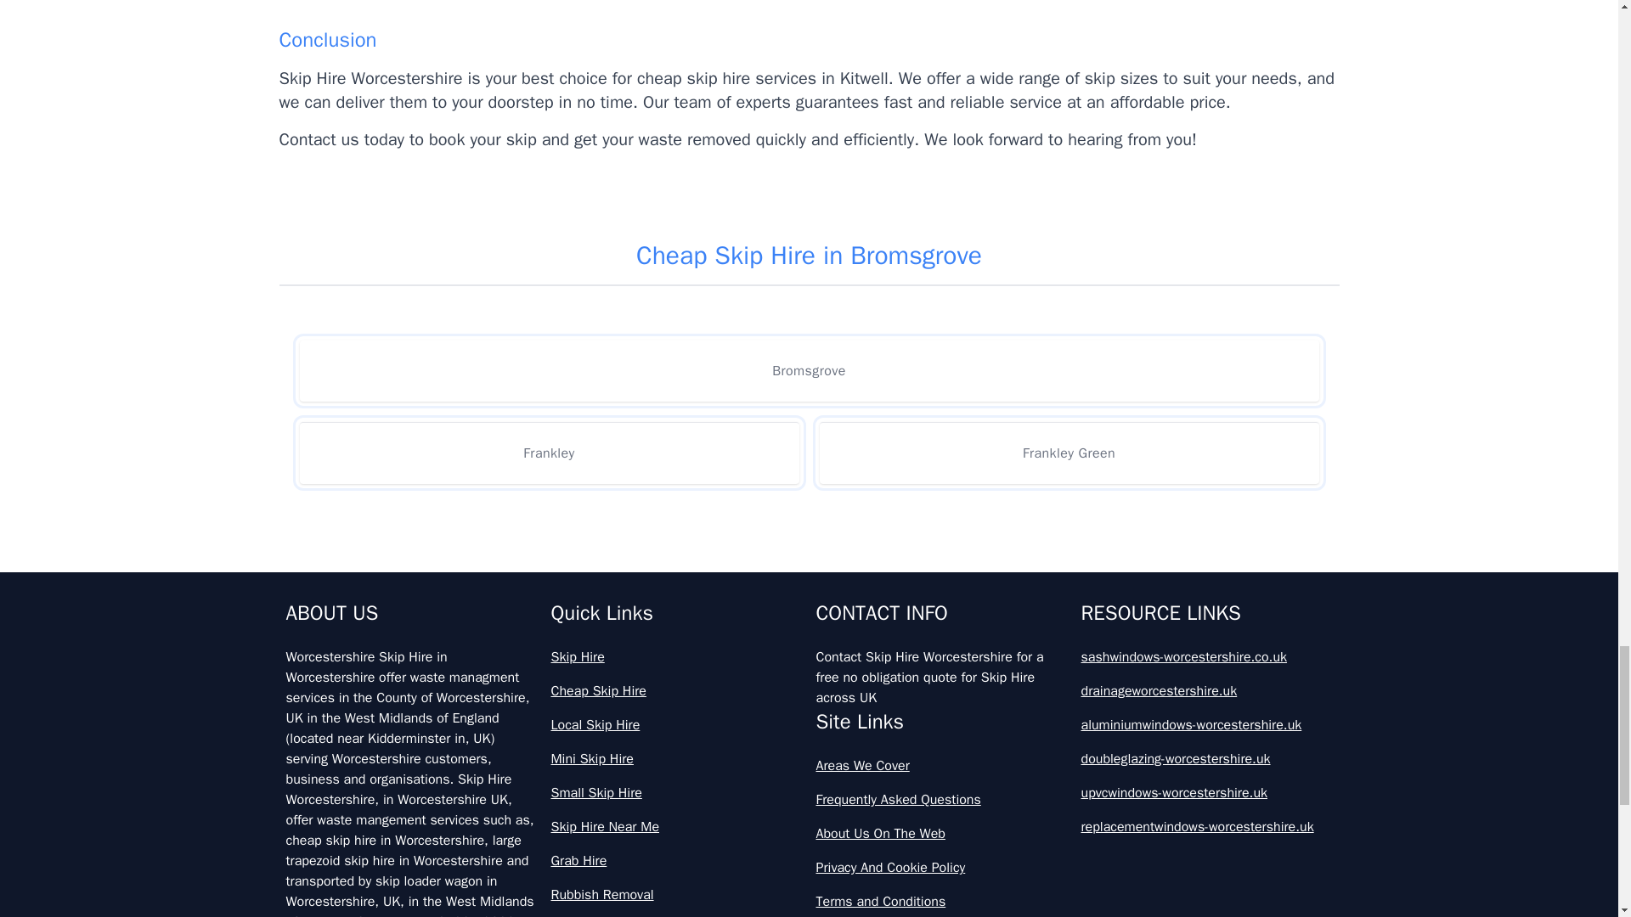 The width and height of the screenshot is (1631, 917). Describe the element at coordinates (676, 861) in the screenshot. I see `Grab Hire` at that location.